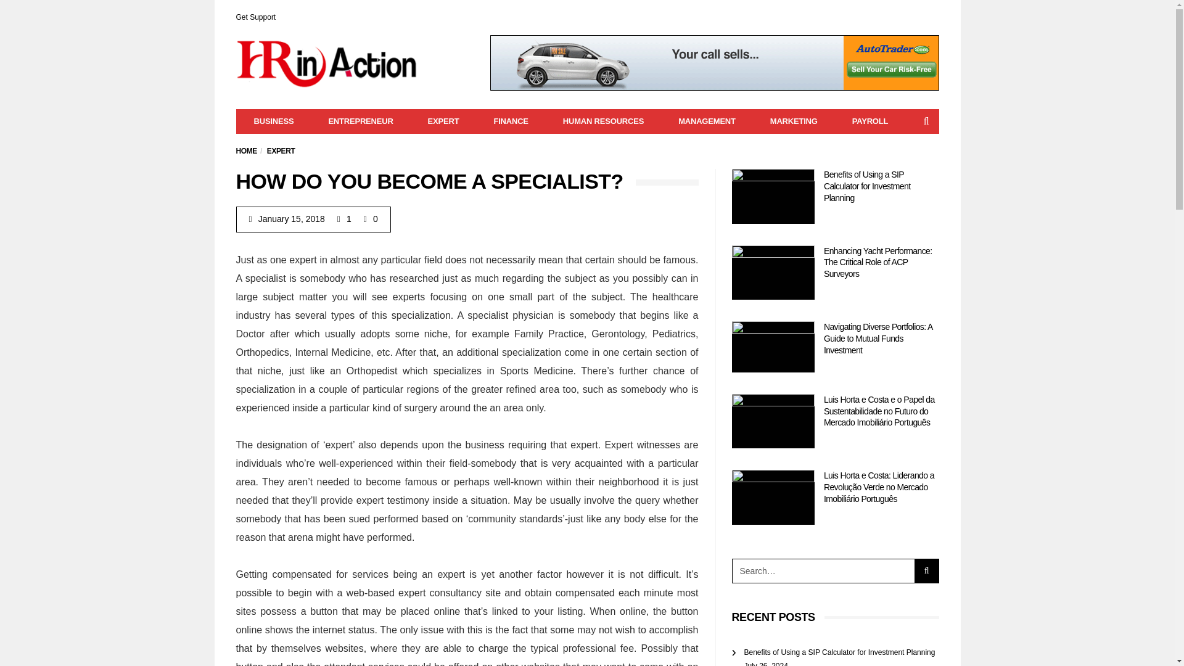  What do you see at coordinates (823, 571) in the screenshot?
I see `Search for:` at bounding box center [823, 571].